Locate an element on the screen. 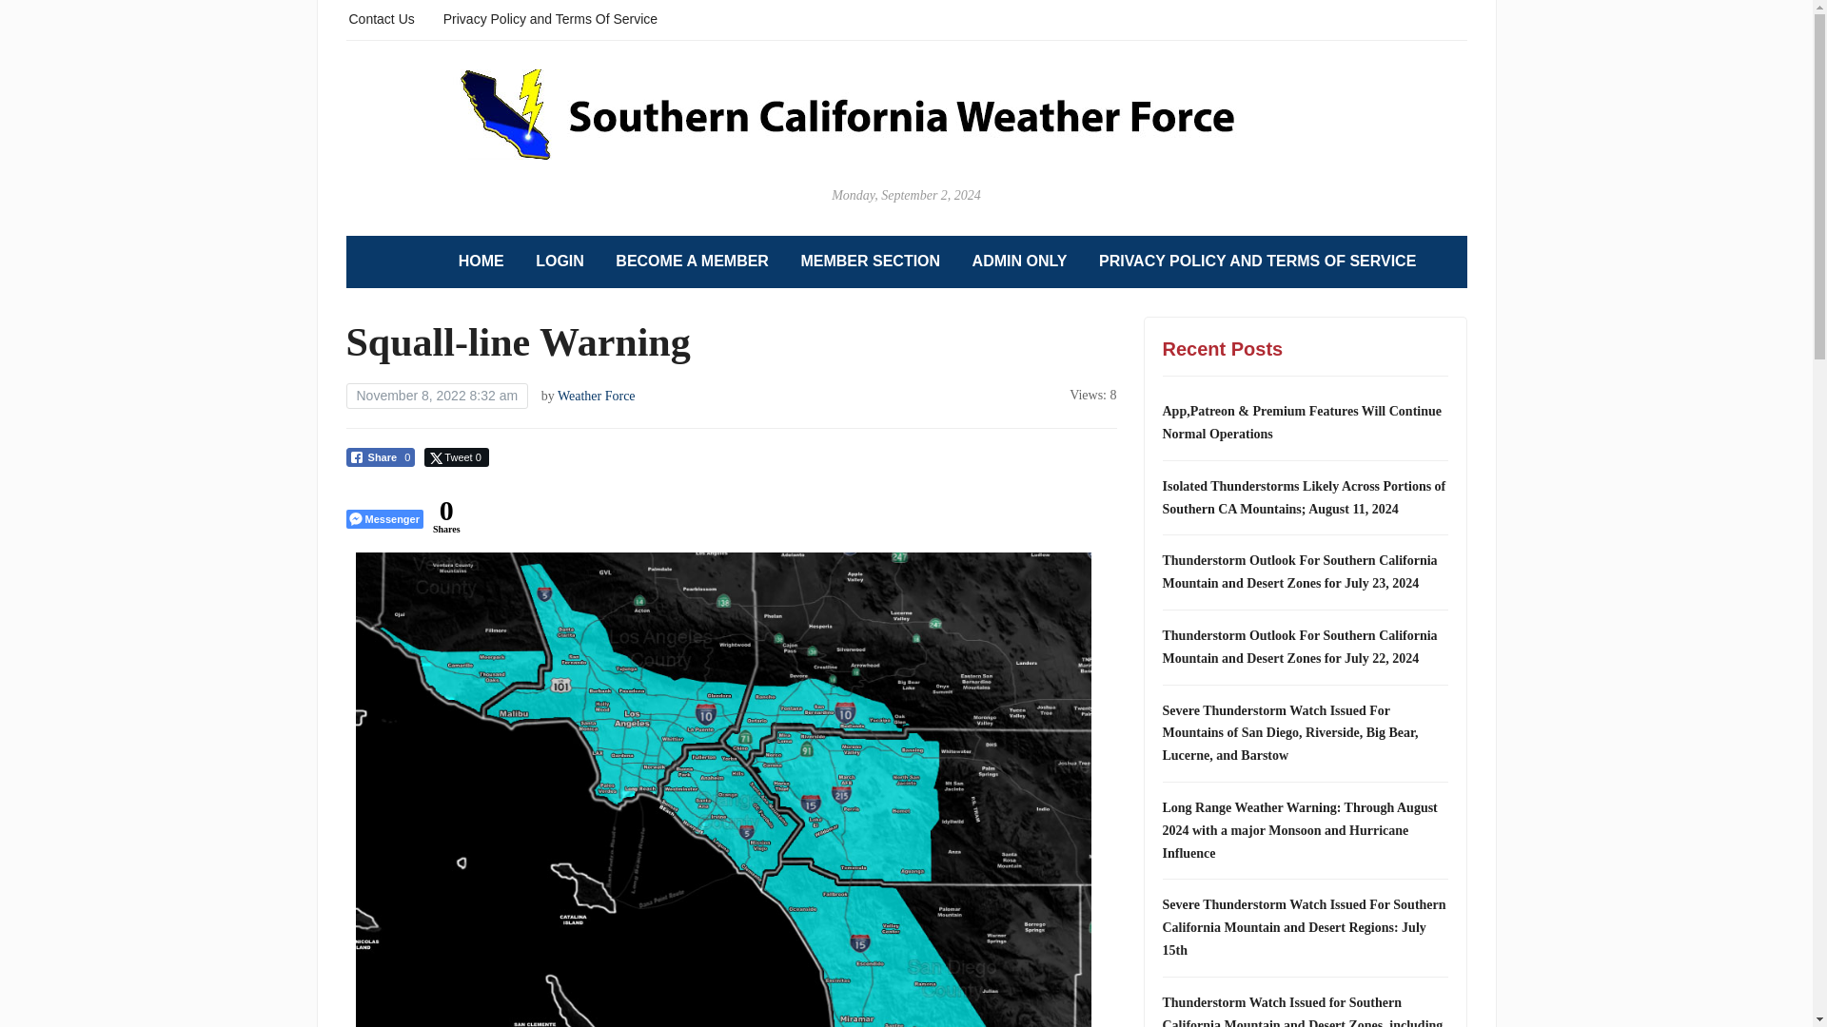 This screenshot has height=1027, width=1827. Privacy Policy and Terms Of Service is located at coordinates (550, 17).